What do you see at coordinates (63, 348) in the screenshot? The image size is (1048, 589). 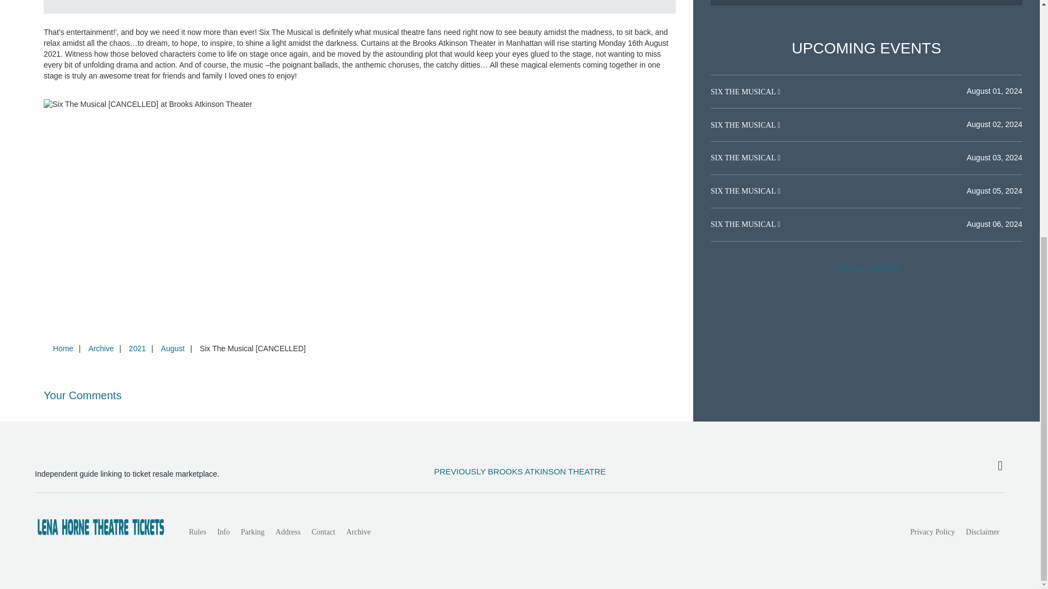 I see `Home` at bounding box center [63, 348].